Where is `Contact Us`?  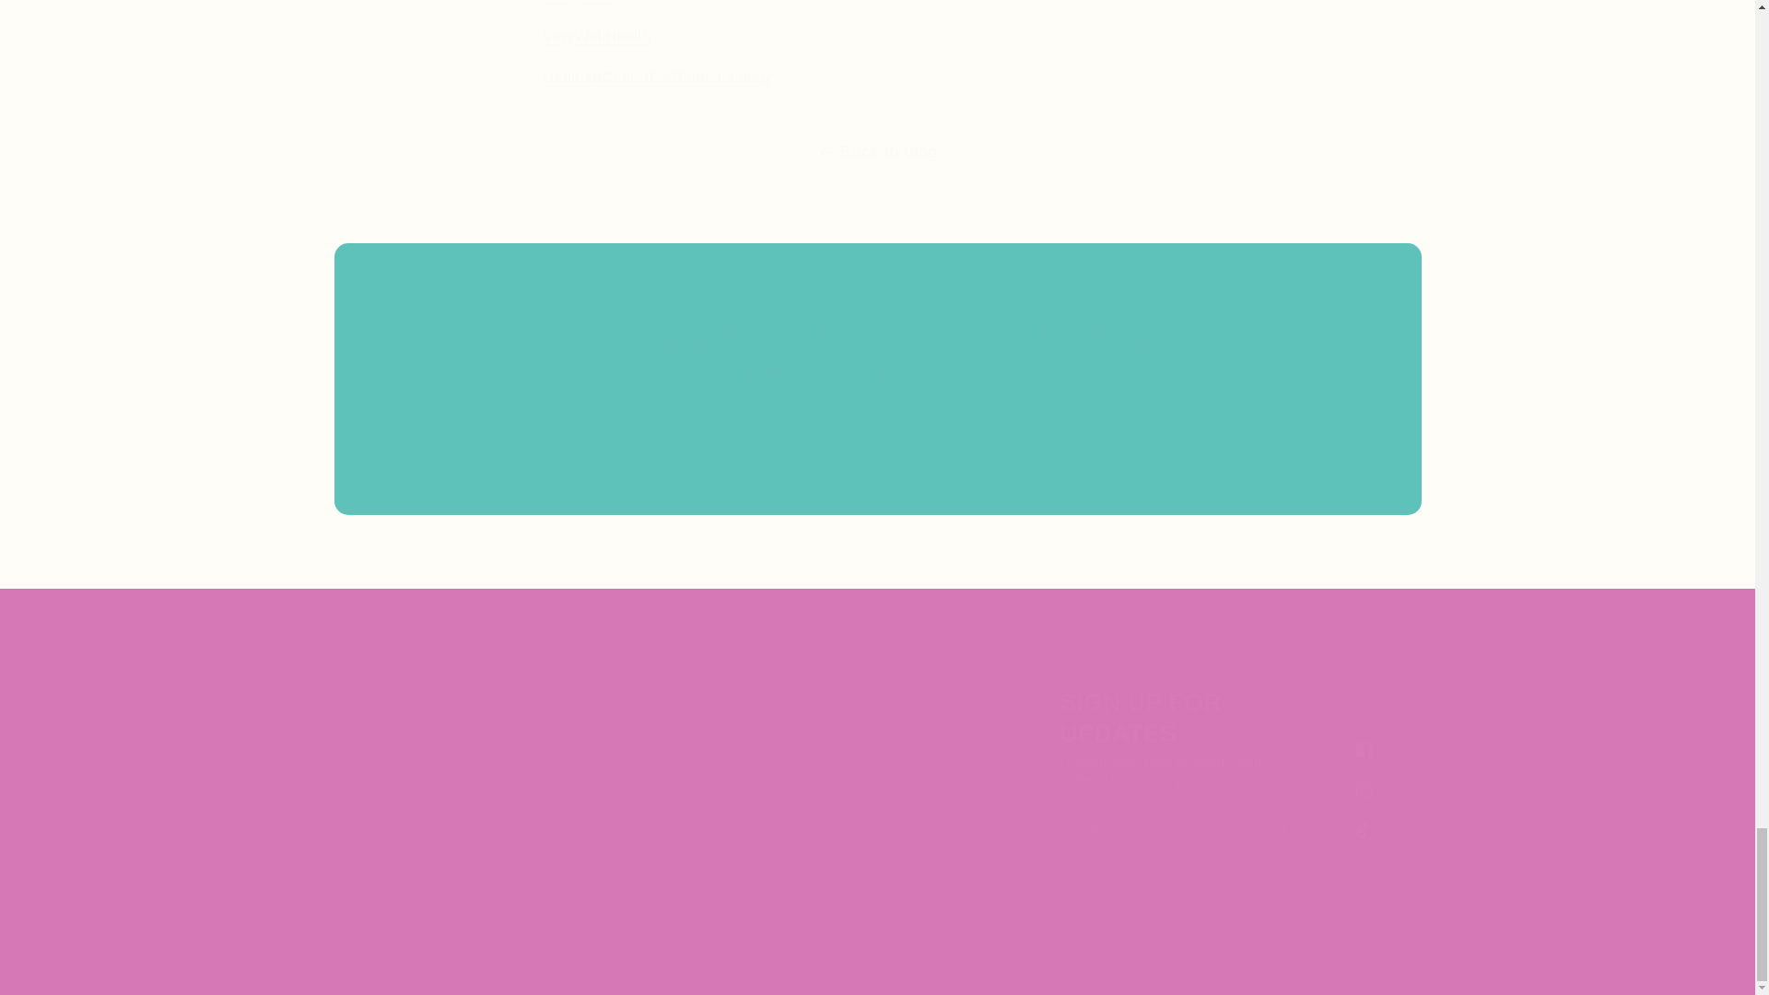
Contact Us is located at coordinates (803, 820).